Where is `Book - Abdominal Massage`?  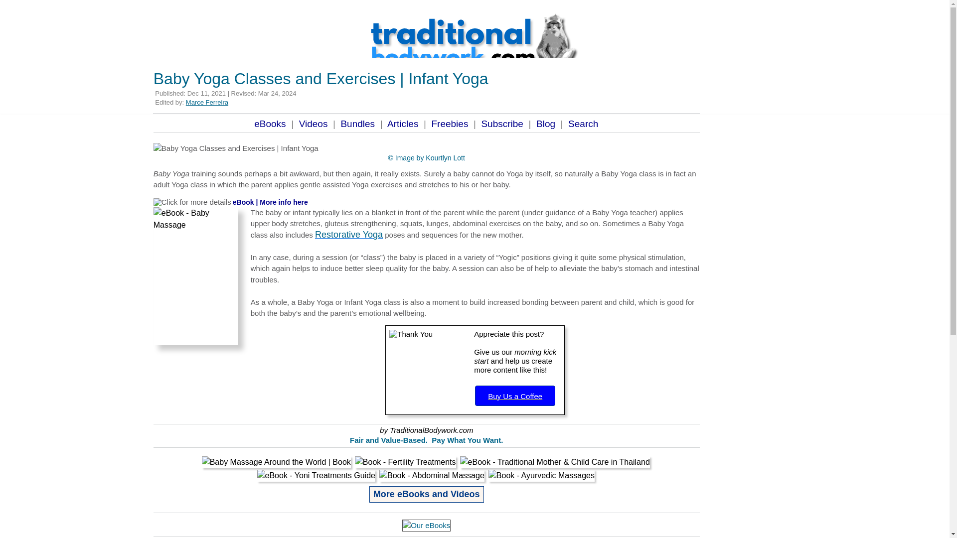 Book - Abdominal Massage is located at coordinates (432, 475).